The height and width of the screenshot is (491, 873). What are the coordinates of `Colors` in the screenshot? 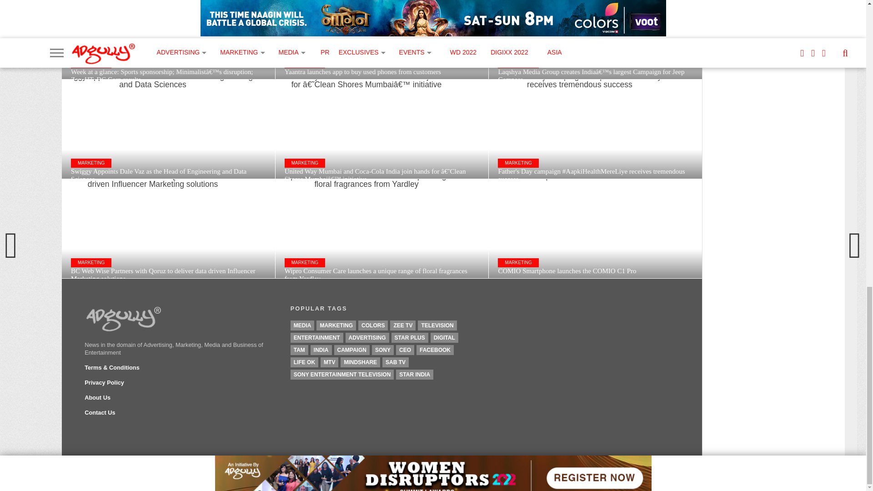 It's located at (373, 326).